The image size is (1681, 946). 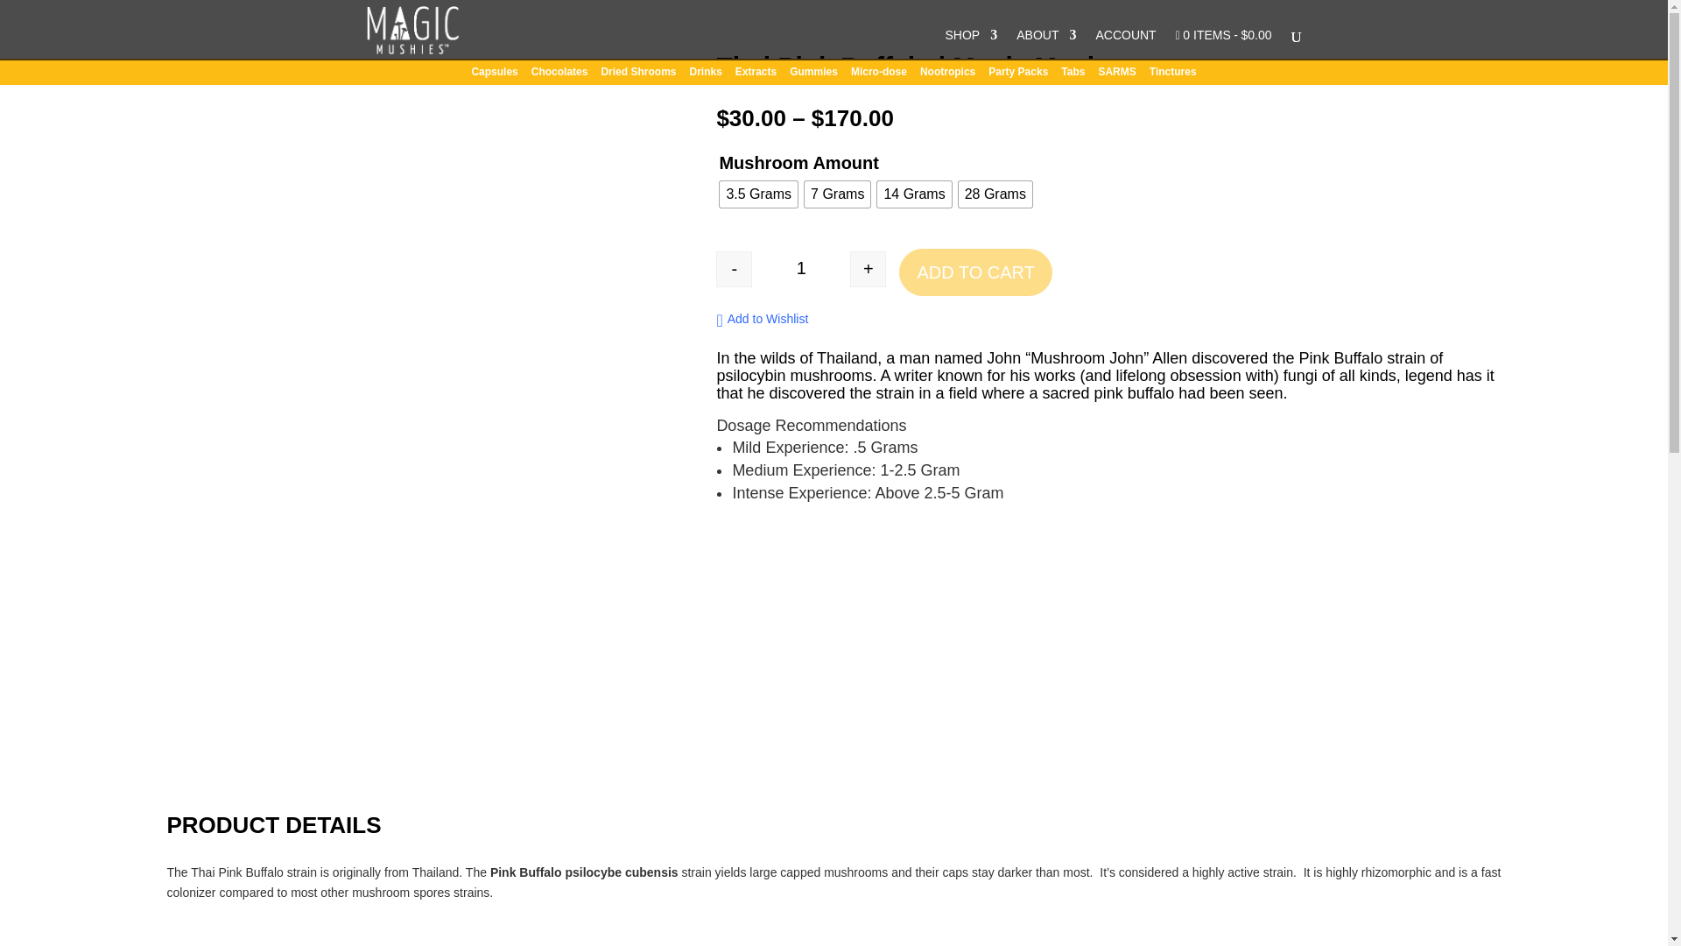 What do you see at coordinates (1072, 75) in the screenshot?
I see `Tabs` at bounding box center [1072, 75].